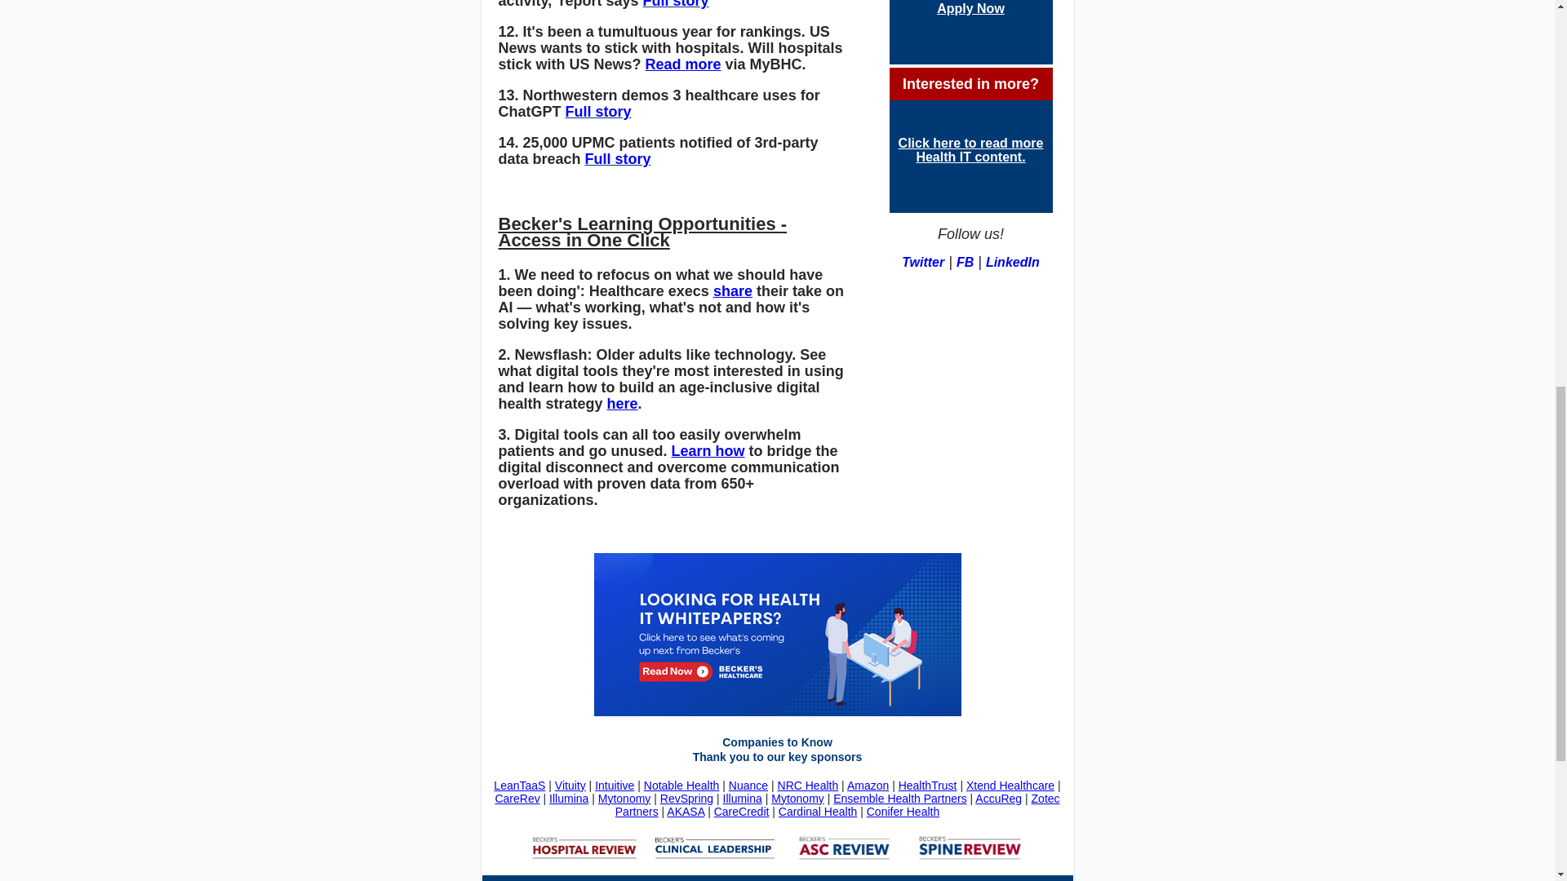  I want to click on Twitter, so click(923, 263).